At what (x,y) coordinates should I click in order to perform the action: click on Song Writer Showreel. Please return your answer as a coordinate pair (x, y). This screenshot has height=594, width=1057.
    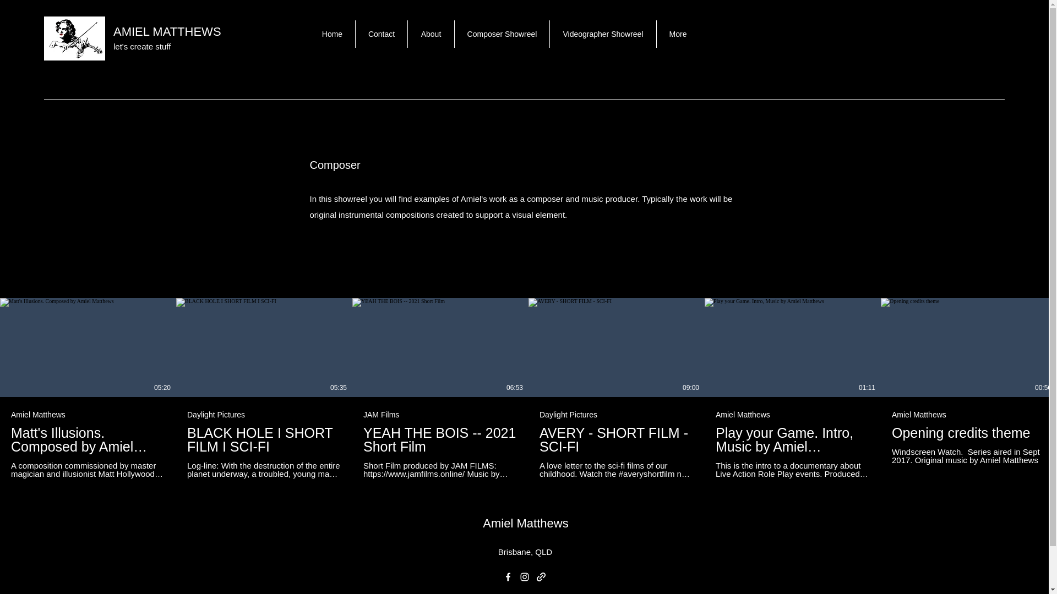
    Looking at the image, I should click on (647, 33).